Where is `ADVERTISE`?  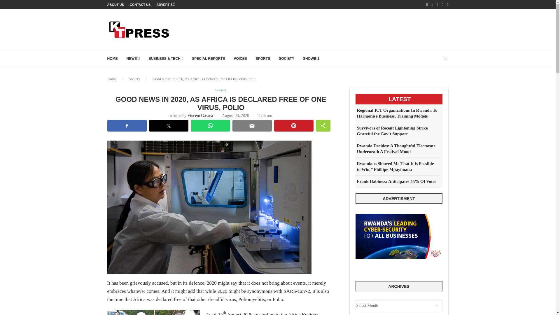 ADVERTISE is located at coordinates (165, 5).